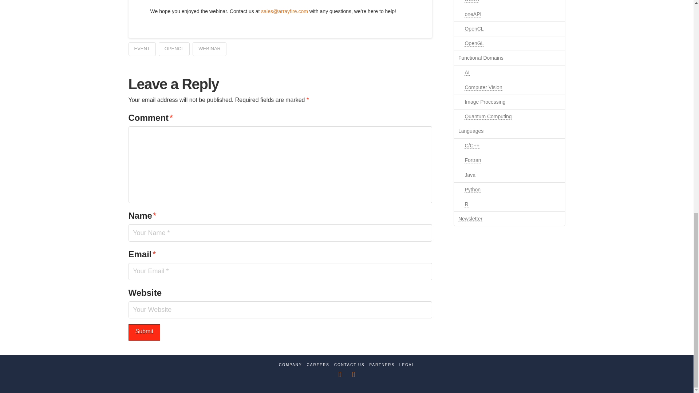  I want to click on WEBINAR, so click(210, 49).